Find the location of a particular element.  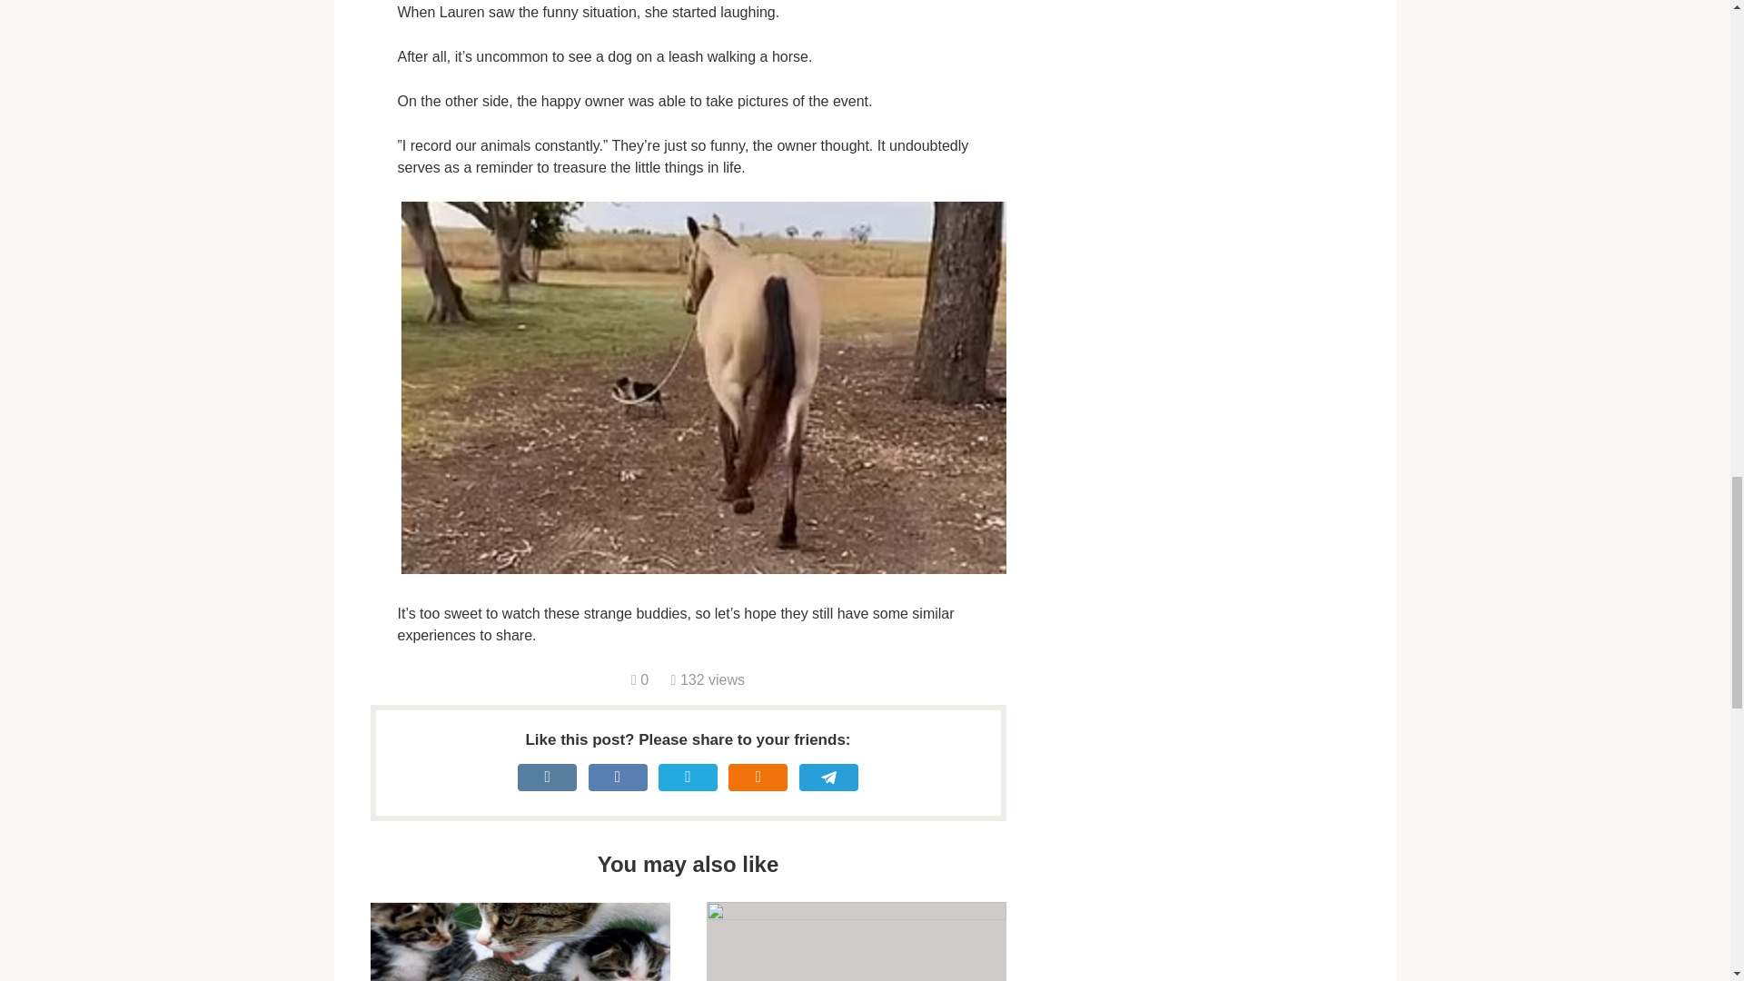

Comments is located at coordinates (639, 679).